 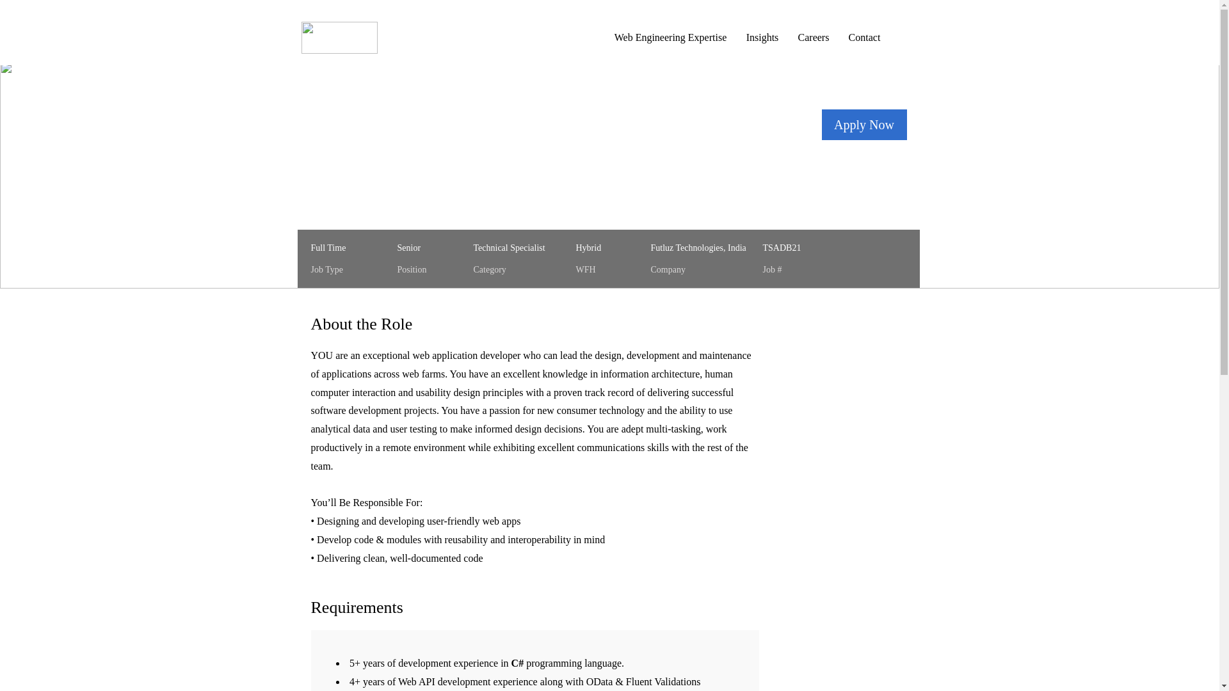 I want to click on logo.png, so click(x=339, y=37).